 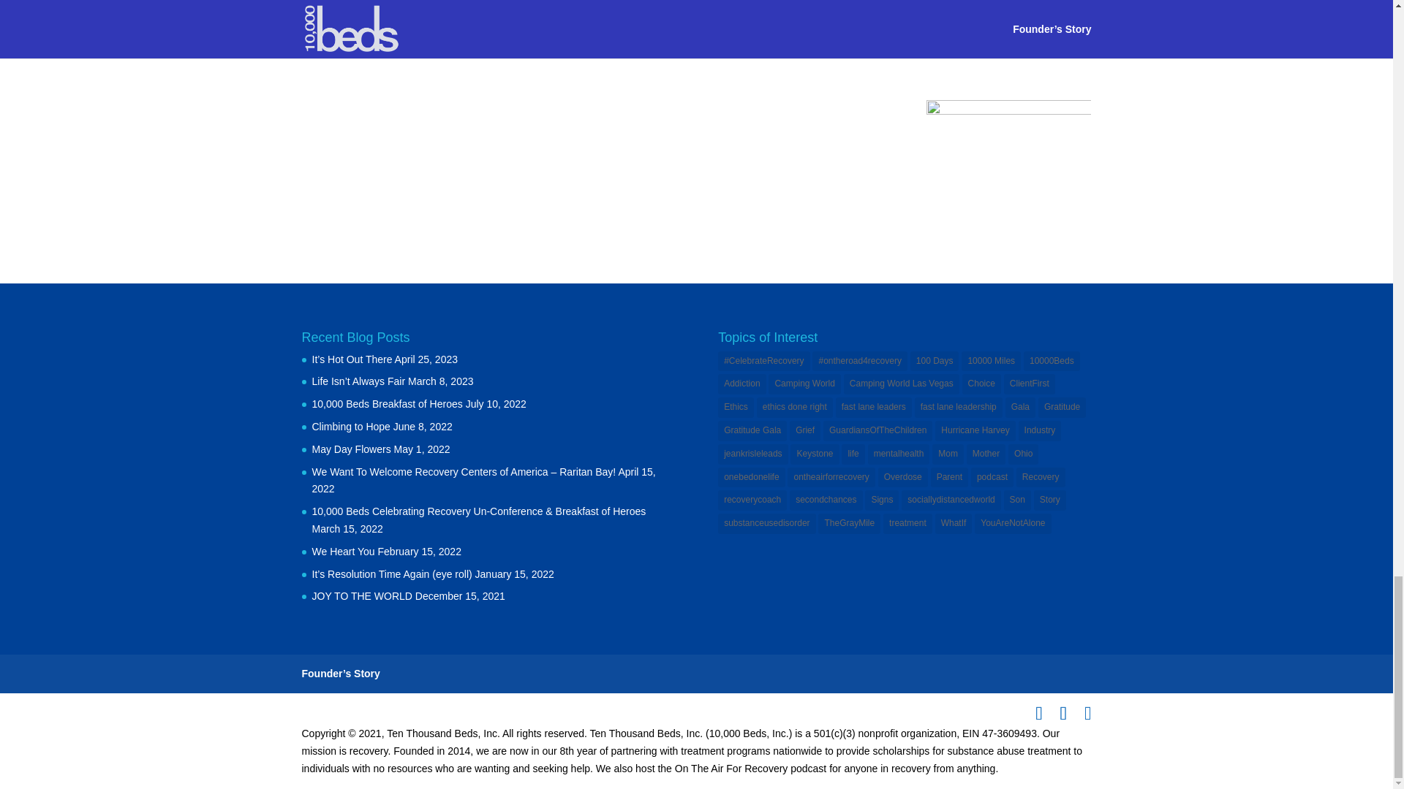 What do you see at coordinates (1020, 408) in the screenshot?
I see `Gala` at bounding box center [1020, 408].